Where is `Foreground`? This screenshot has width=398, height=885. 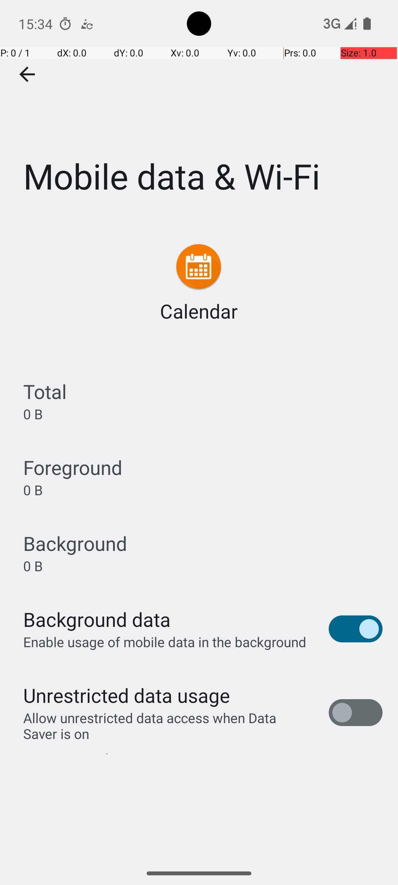
Foreground is located at coordinates (73, 468).